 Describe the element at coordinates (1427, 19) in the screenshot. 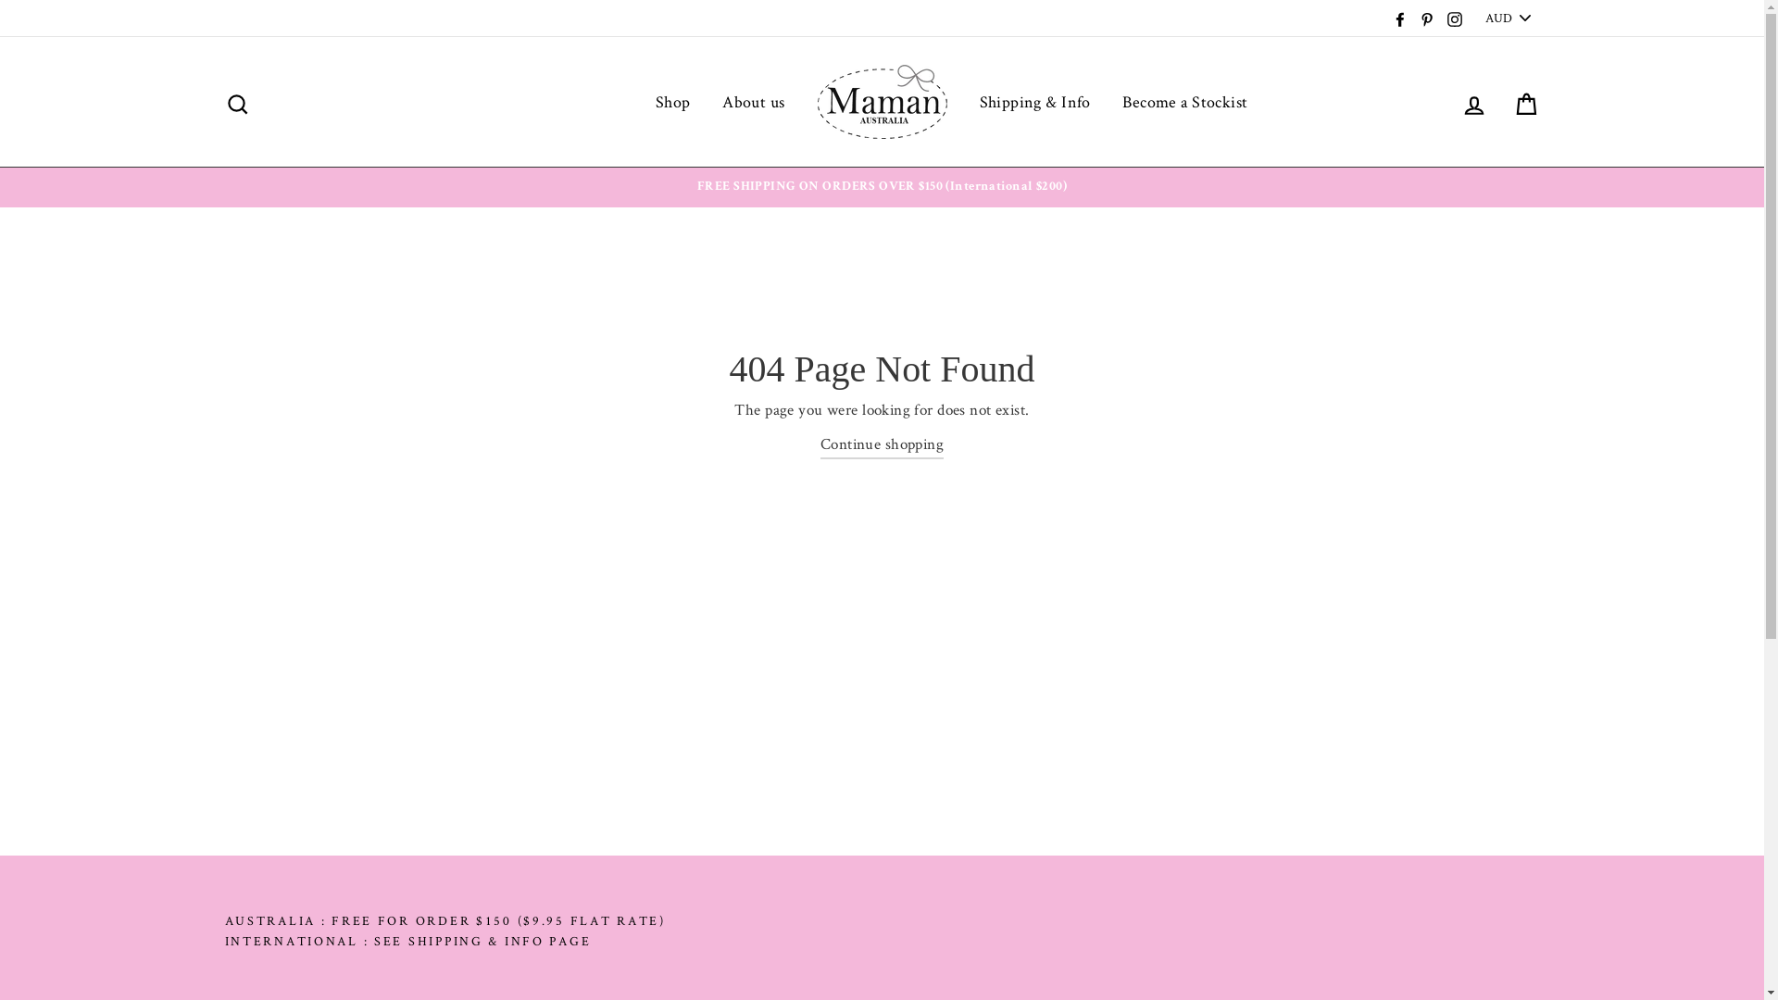

I see `Pinterest` at that location.